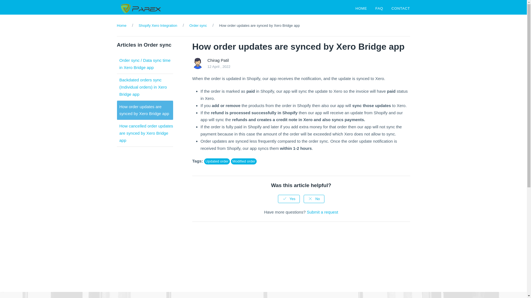 Image resolution: width=531 pixels, height=298 pixels. Describe the element at coordinates (314, 199) in the screenshot. I see `No` at that location.